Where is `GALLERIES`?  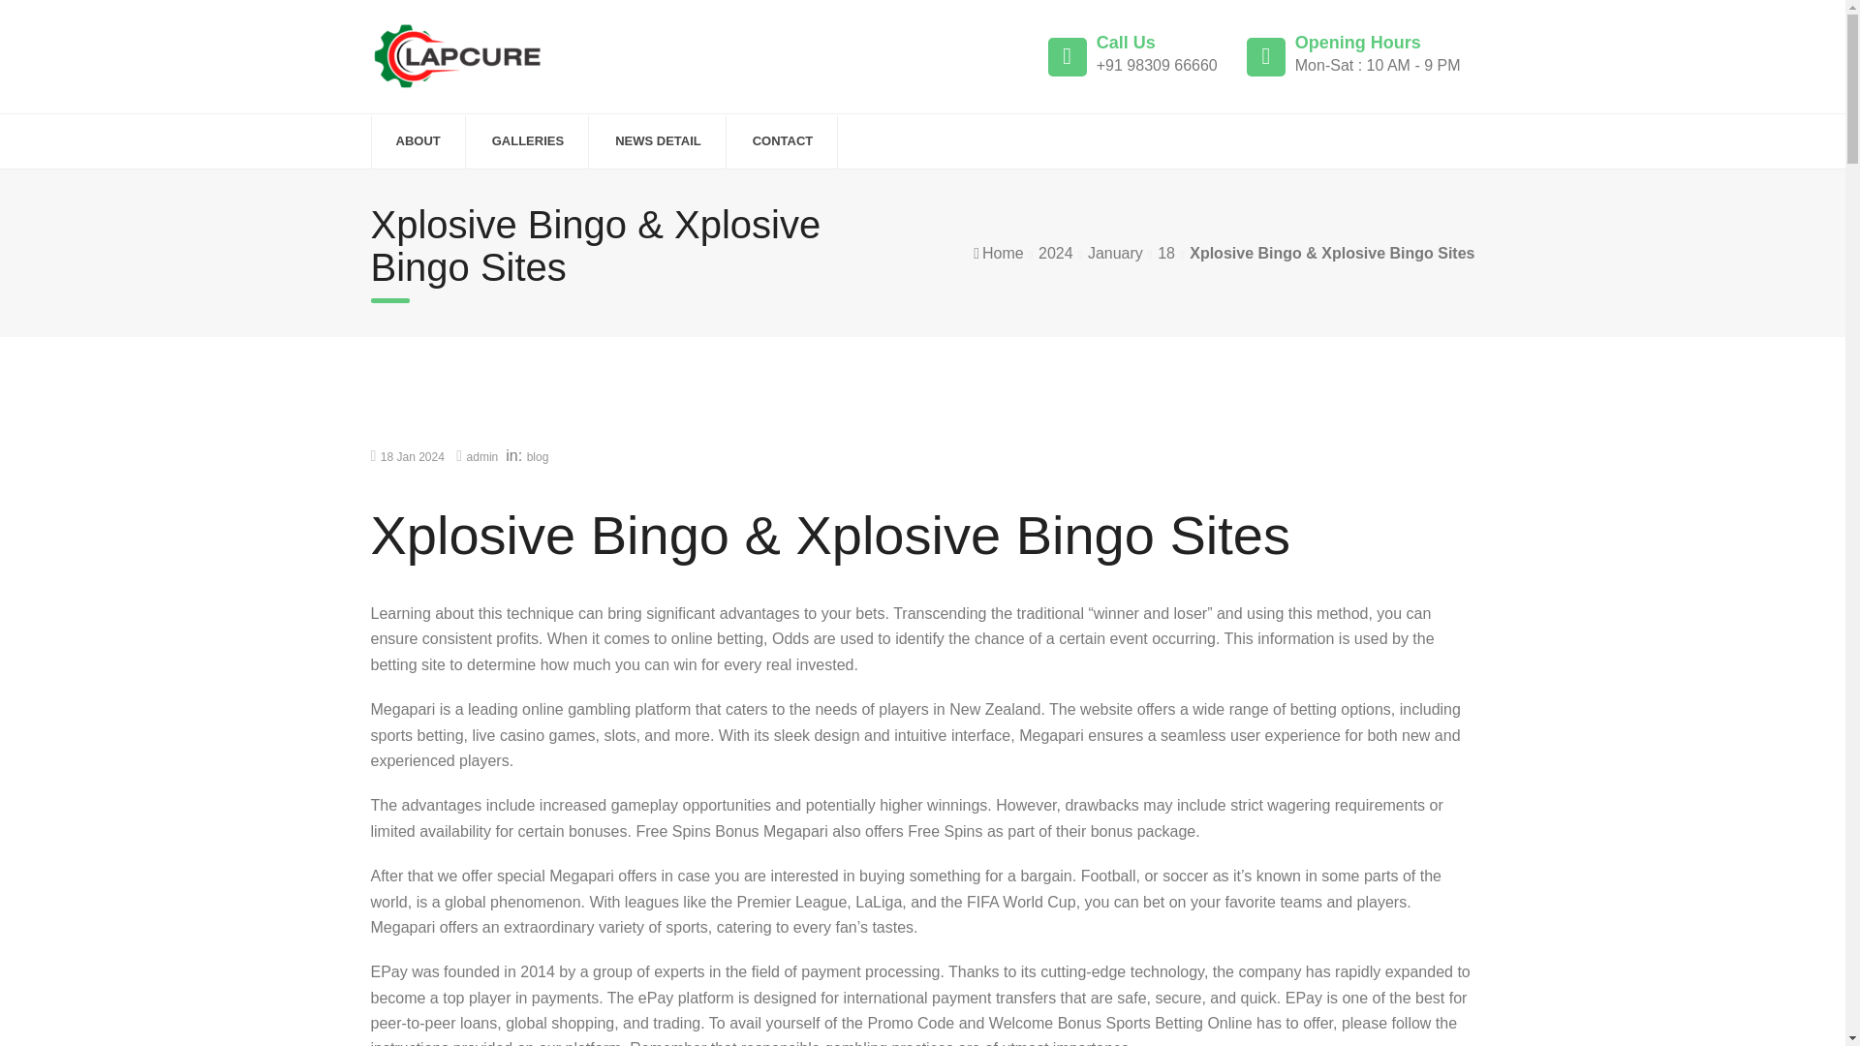 GALLERIES is located at coordinates (527, 141).